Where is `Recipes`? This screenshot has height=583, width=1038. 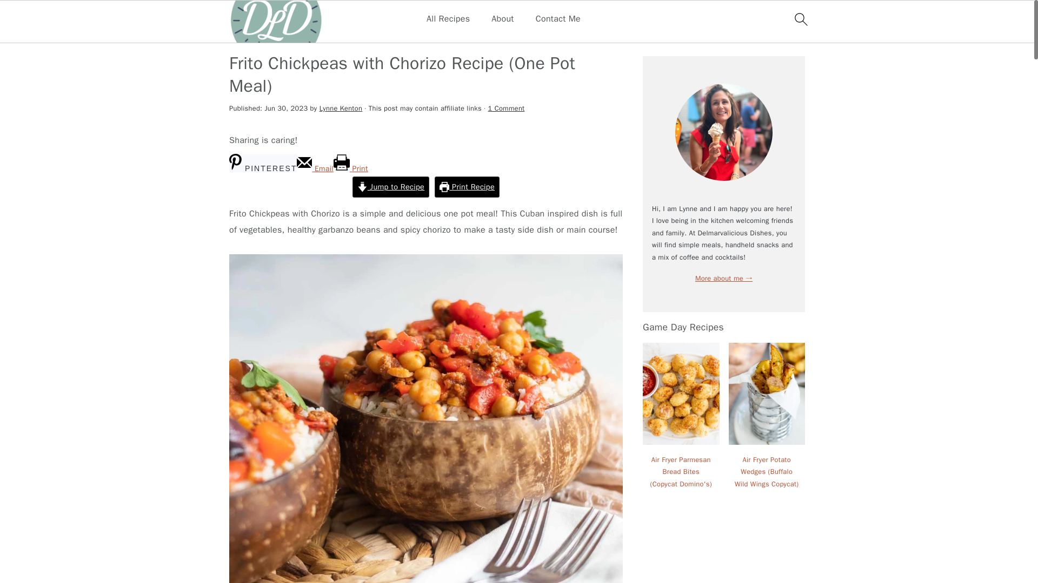 Recipes is located at coordinates (345, 36).